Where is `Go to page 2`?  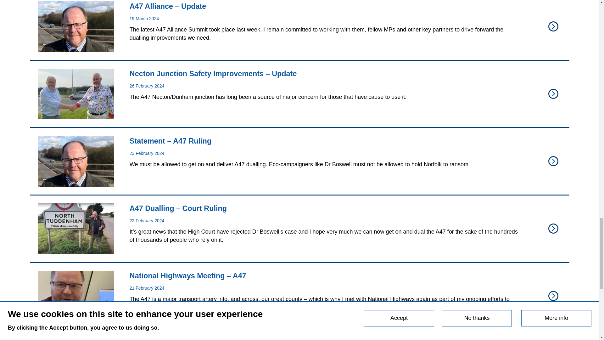
Go to page 2 is located at coordinates (261, 339).